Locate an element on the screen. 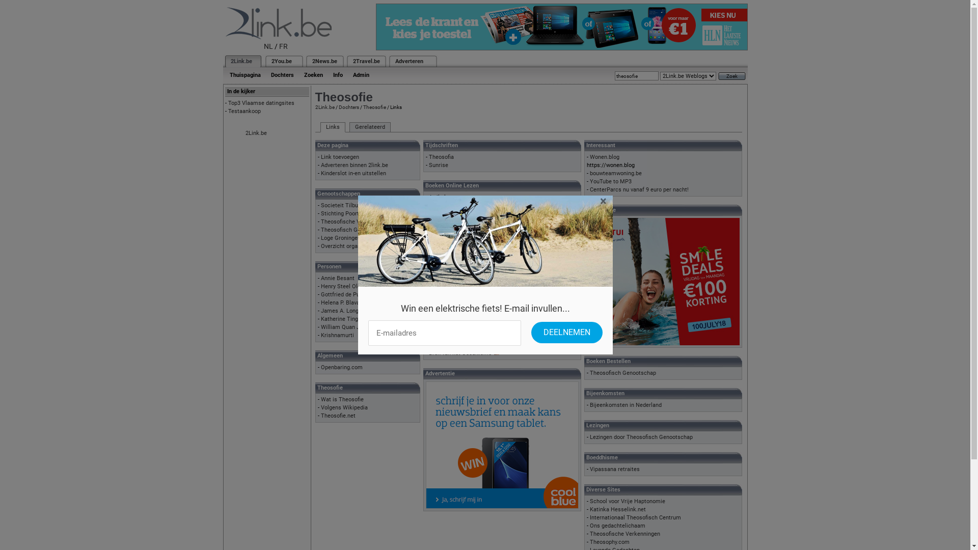 The height and width of the screenshot is (550, 978). Ars Floreat is located at coordinates (443, 206).